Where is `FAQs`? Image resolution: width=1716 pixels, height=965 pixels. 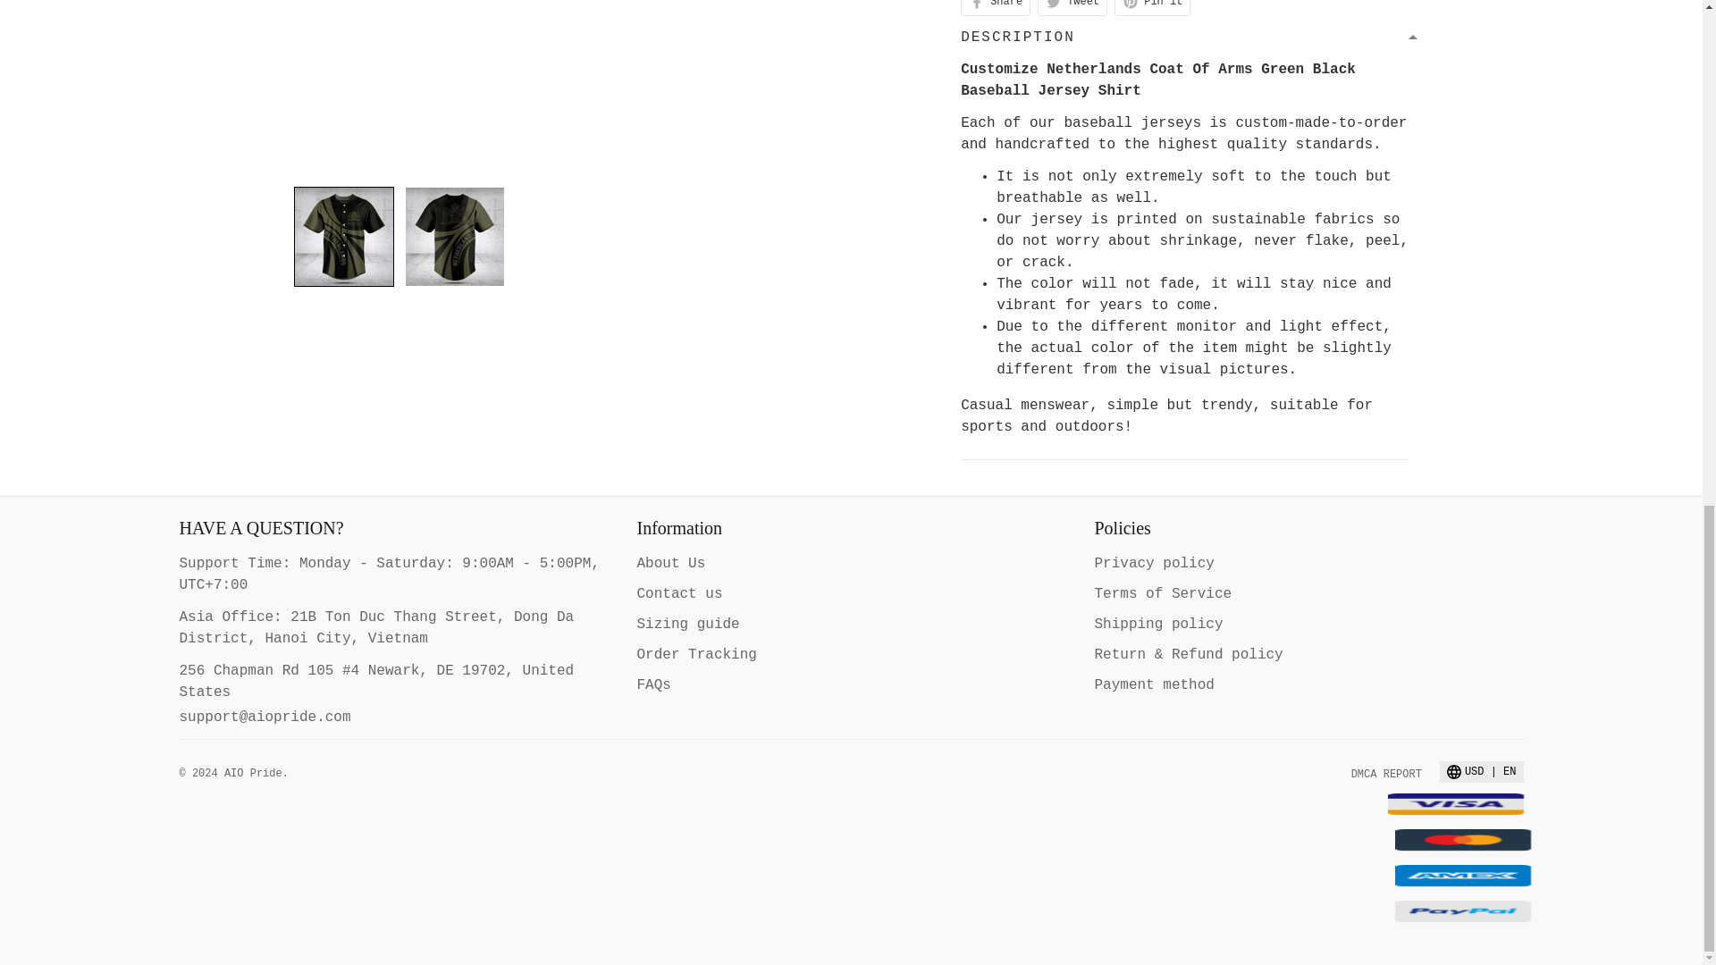 FAQs is located at coordinates (653, 685).